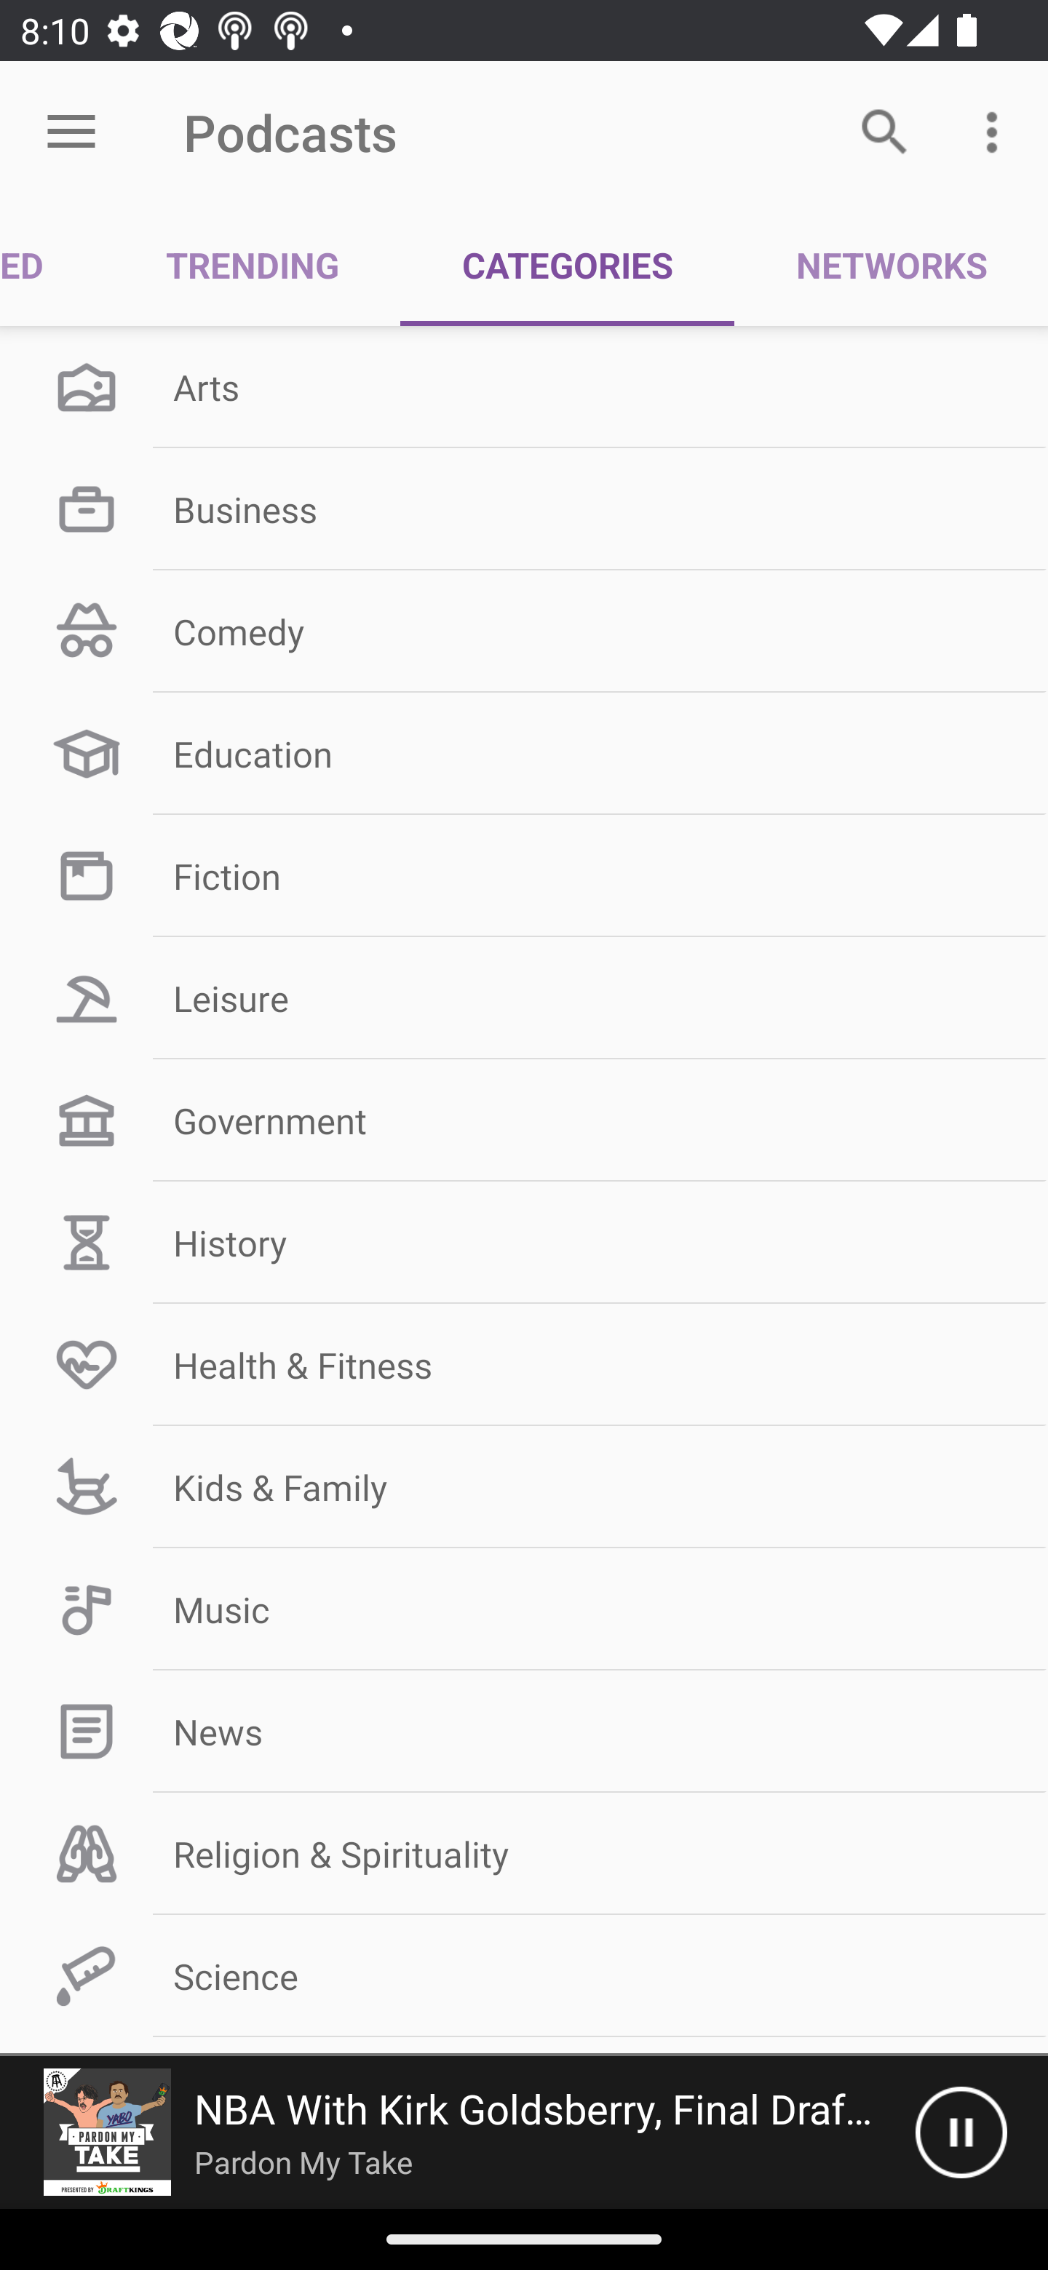 The width and height of the screenshot is (1048, 2270). Describe the element at coordinates (524, 754) in the screenshot. I see `Education` at that location.